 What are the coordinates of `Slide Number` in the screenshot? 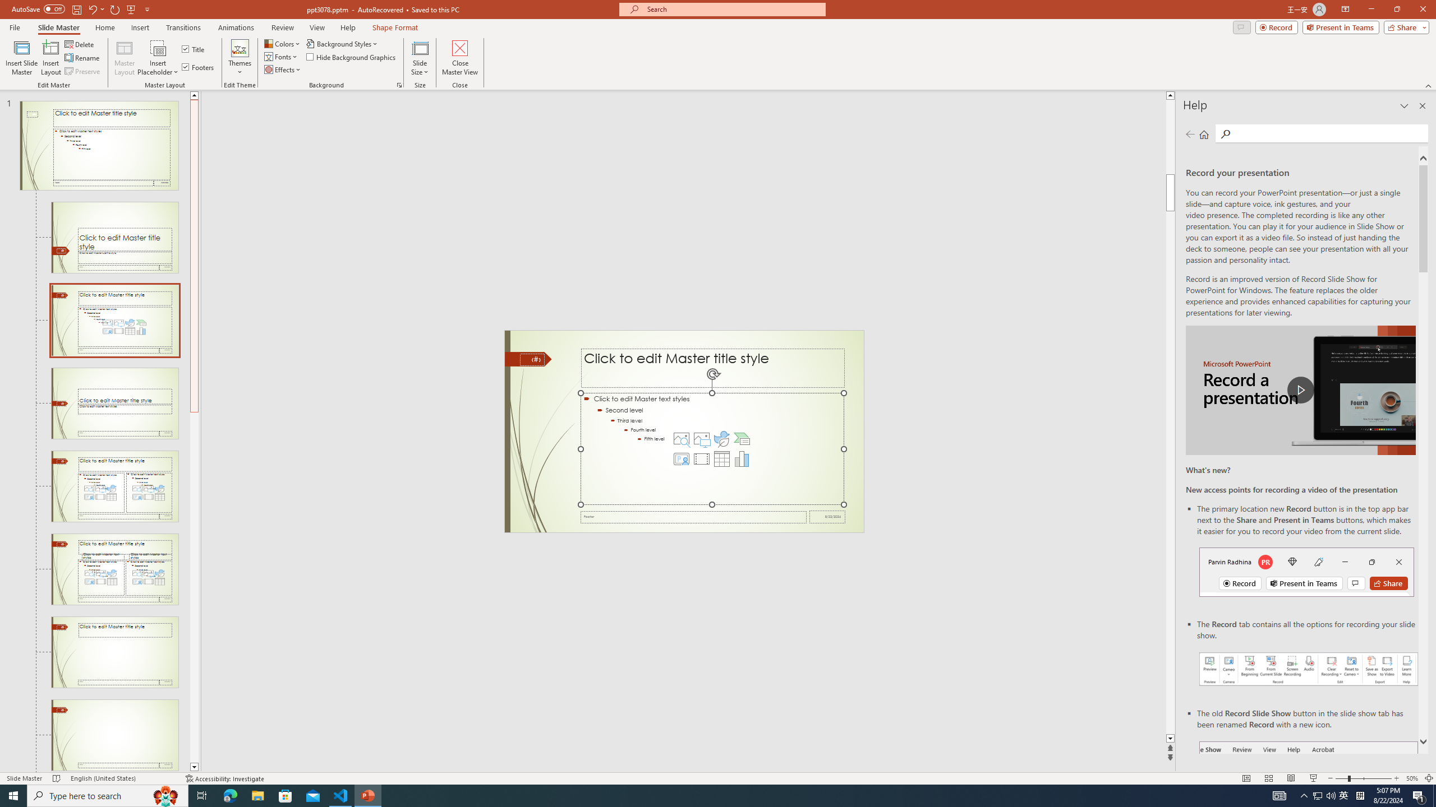 It's located at (532, 359).